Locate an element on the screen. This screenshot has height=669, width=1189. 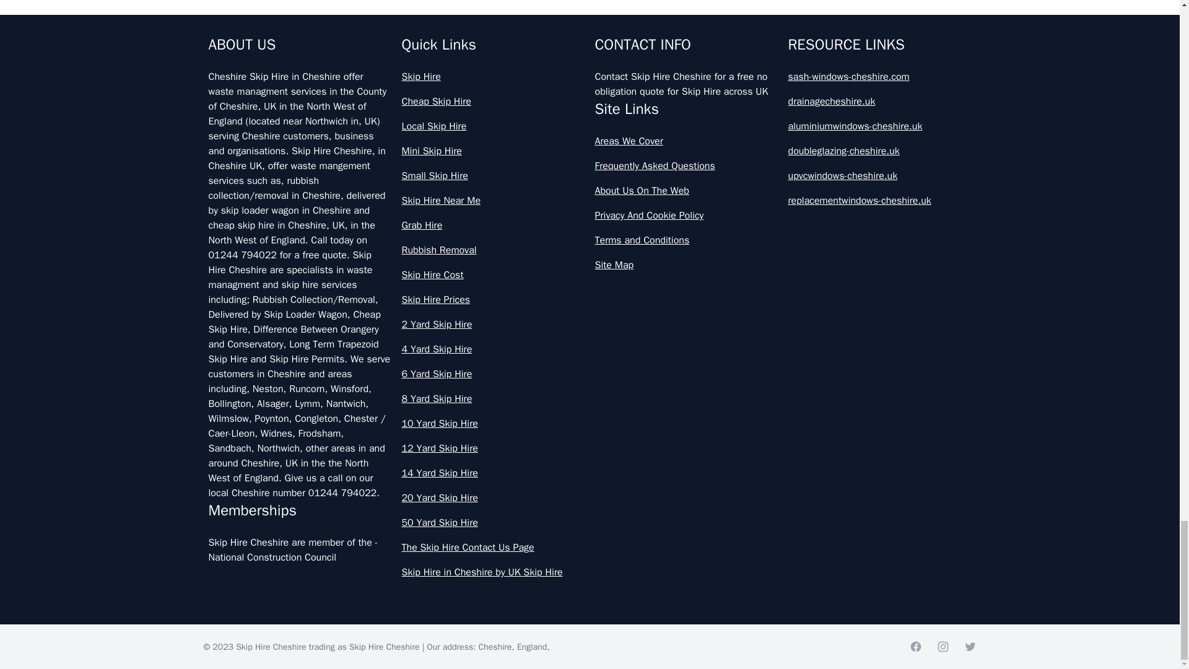
Site Map is located at coordinates (686, 265).